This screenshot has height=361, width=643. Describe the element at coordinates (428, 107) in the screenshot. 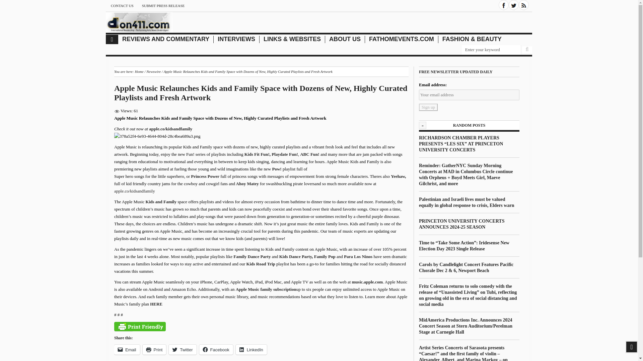

I see `Sign up` at that location.